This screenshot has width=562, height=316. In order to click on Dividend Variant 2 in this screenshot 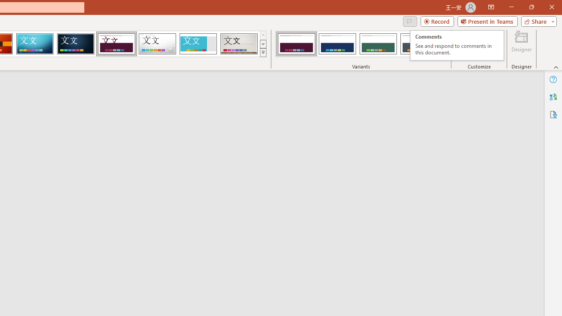, I will do `click(337, 44)`.